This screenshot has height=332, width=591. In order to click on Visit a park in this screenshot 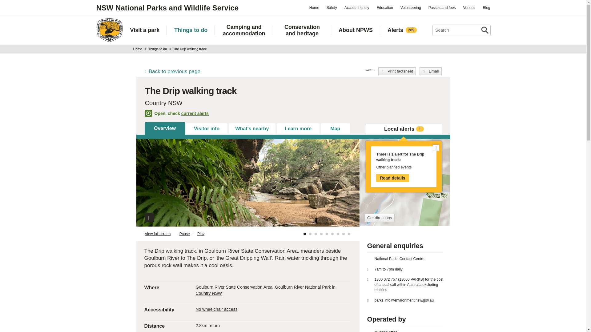, I will do `click(145, 30)`.